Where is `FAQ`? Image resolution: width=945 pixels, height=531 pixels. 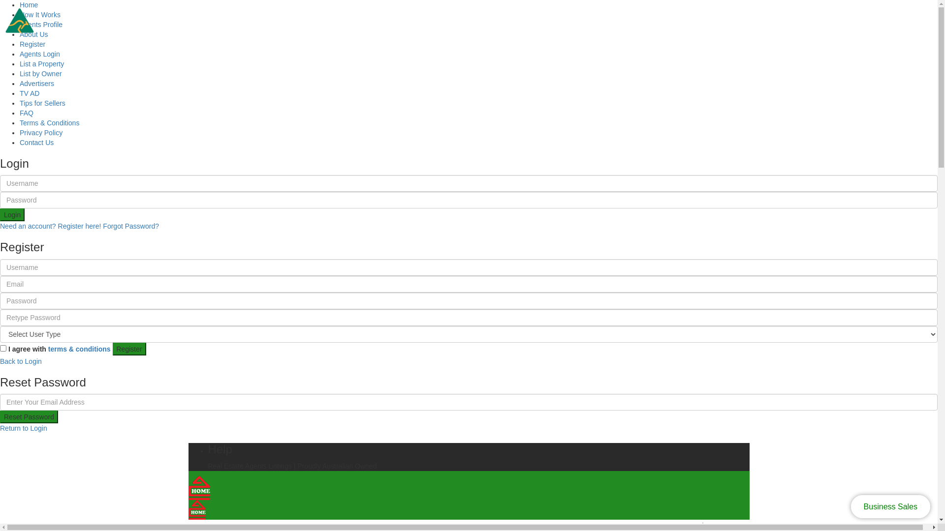 FAQ is located at coordinates (27, 113).